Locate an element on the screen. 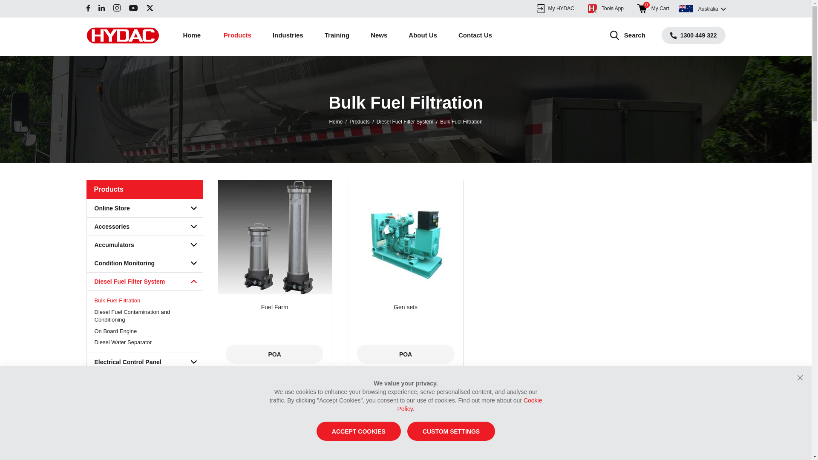 This screenshot has width=818, height=460. Gen sets is located at coordinates (406, 307).